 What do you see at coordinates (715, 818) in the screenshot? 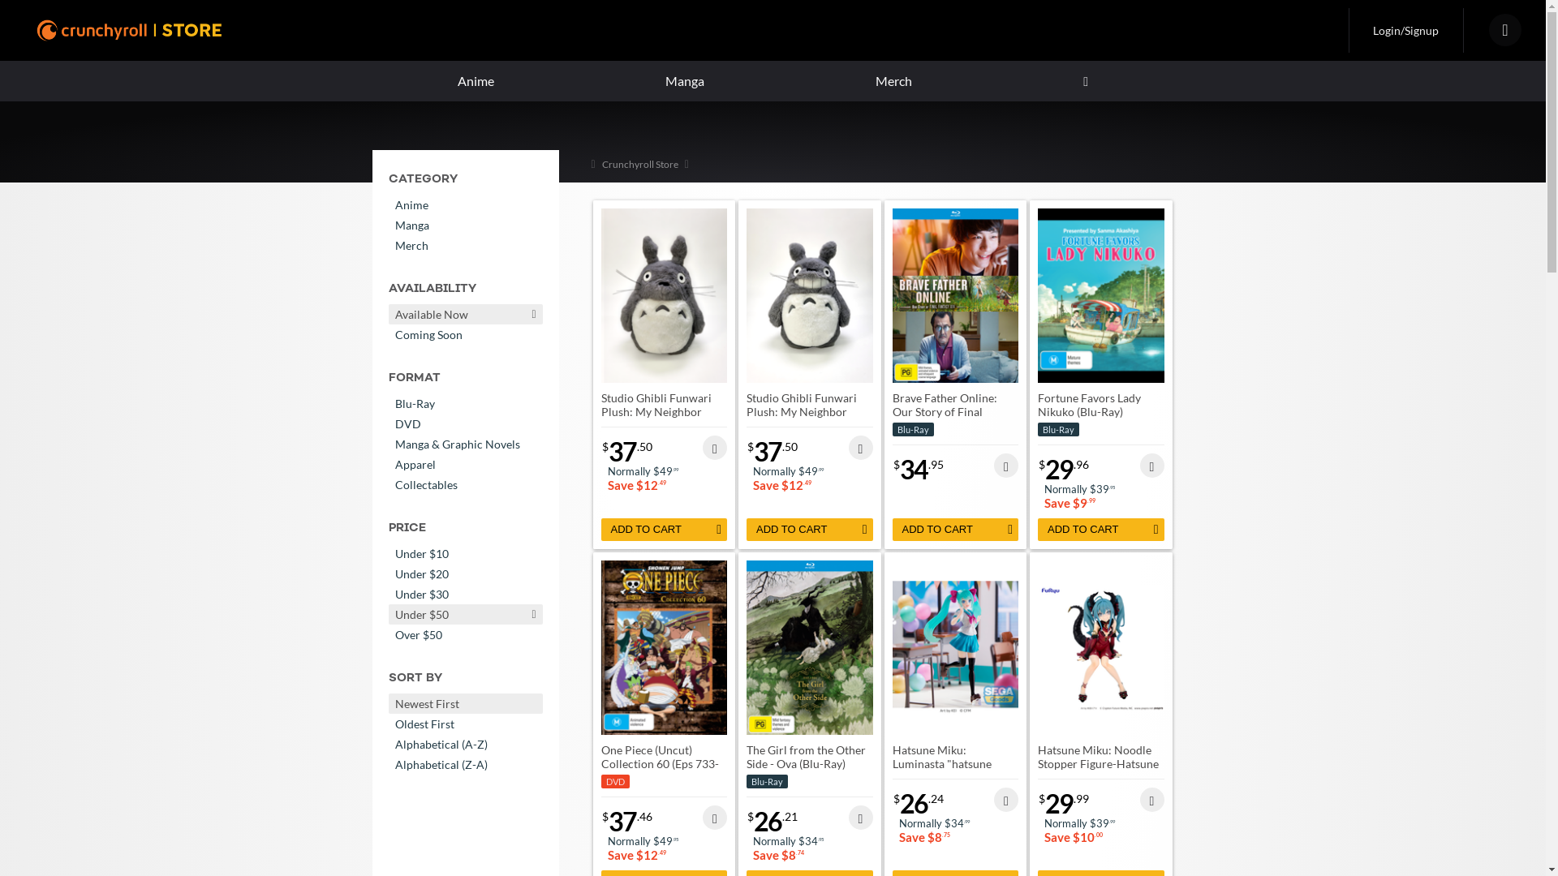
I see `Add to My Wishlist` at bounding box center [715, 818].